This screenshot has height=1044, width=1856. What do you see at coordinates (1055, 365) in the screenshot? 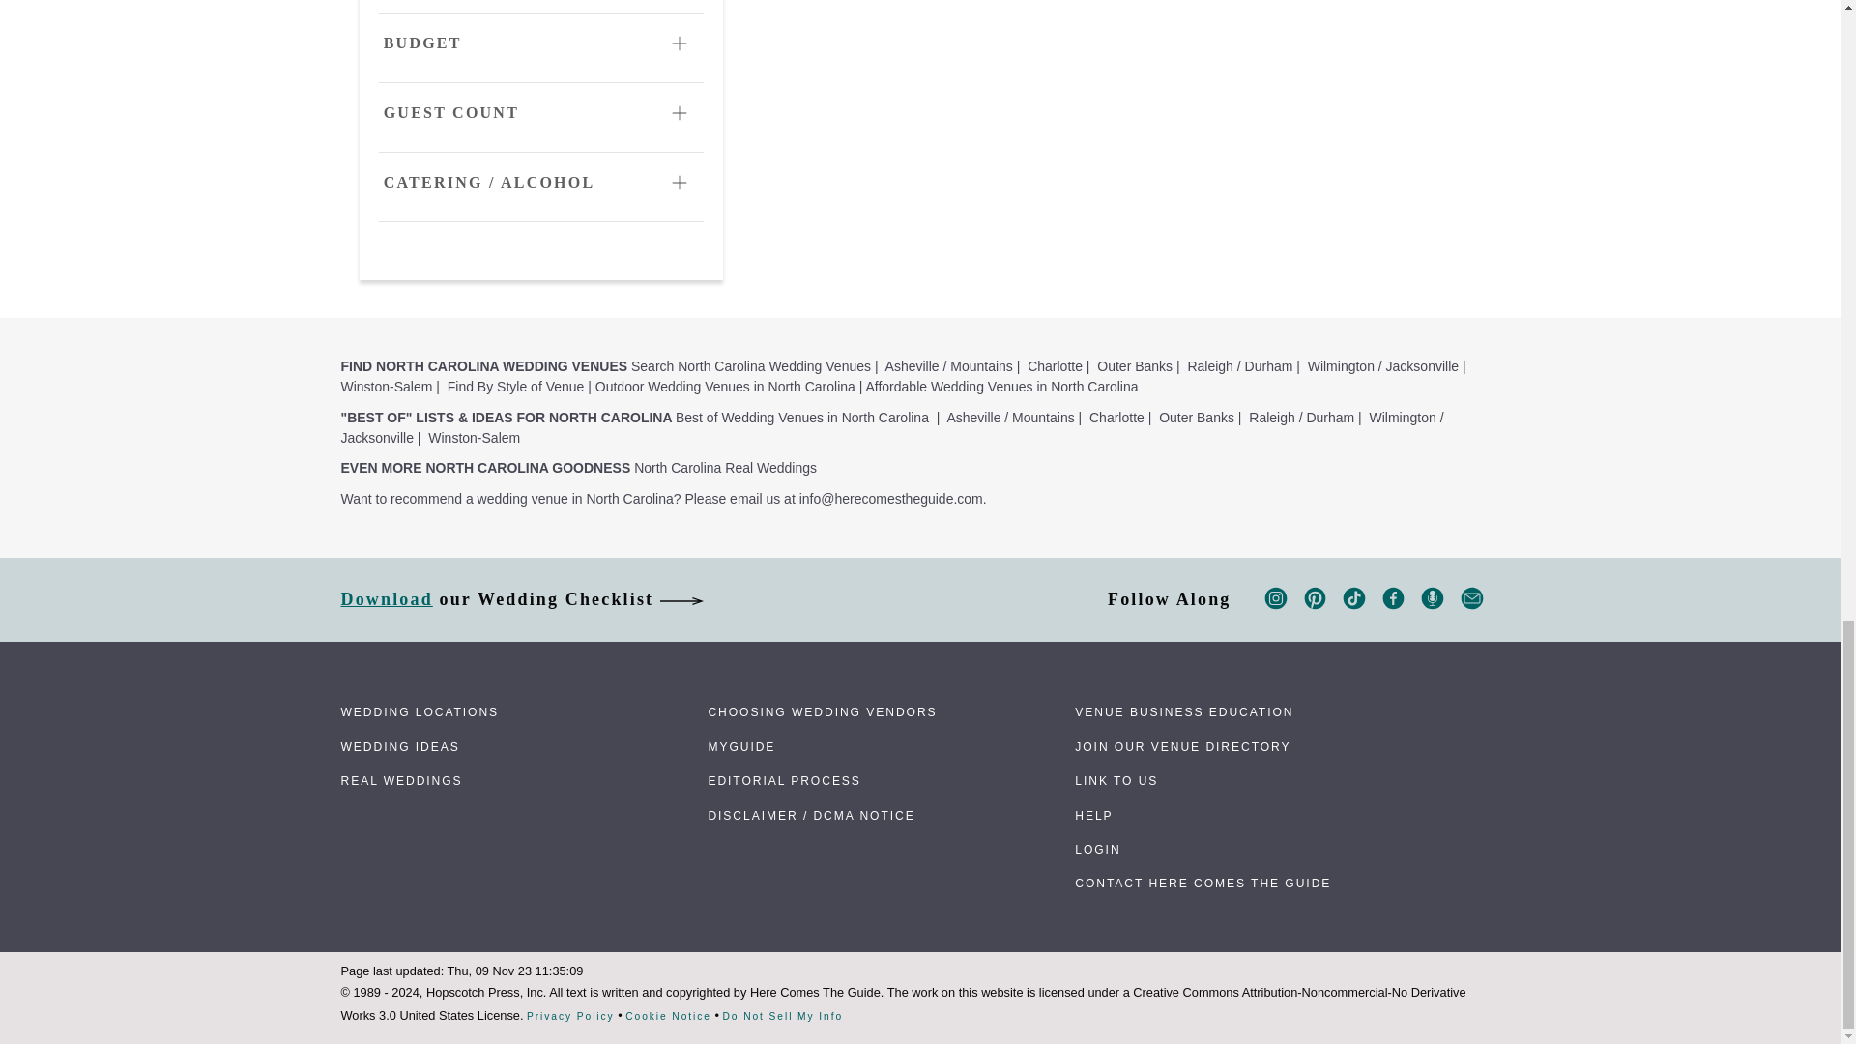
I see `See All Charlotte Wedding Venues` at bounding box center [1055, 365].